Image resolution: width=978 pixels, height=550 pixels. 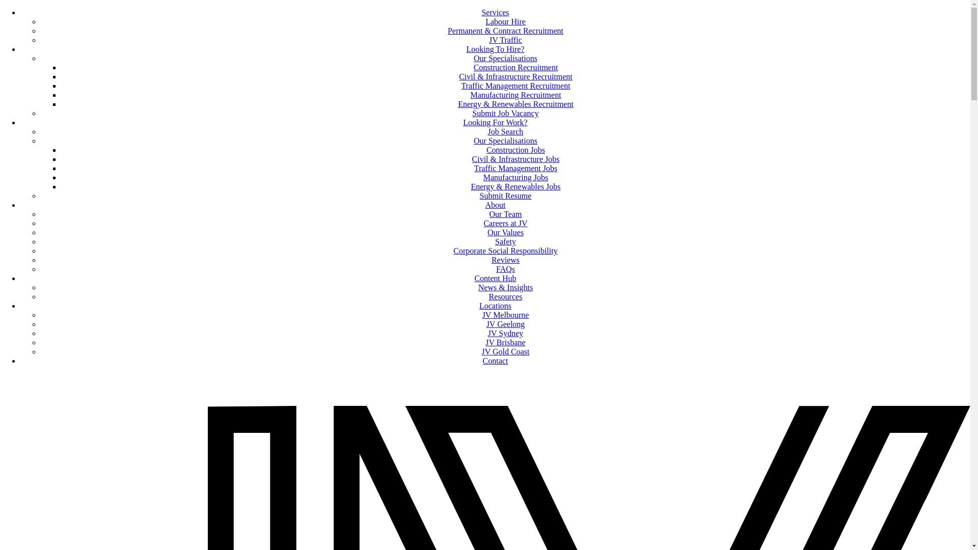 I want to click on Looking For Work?, so click(x=495, y=122).